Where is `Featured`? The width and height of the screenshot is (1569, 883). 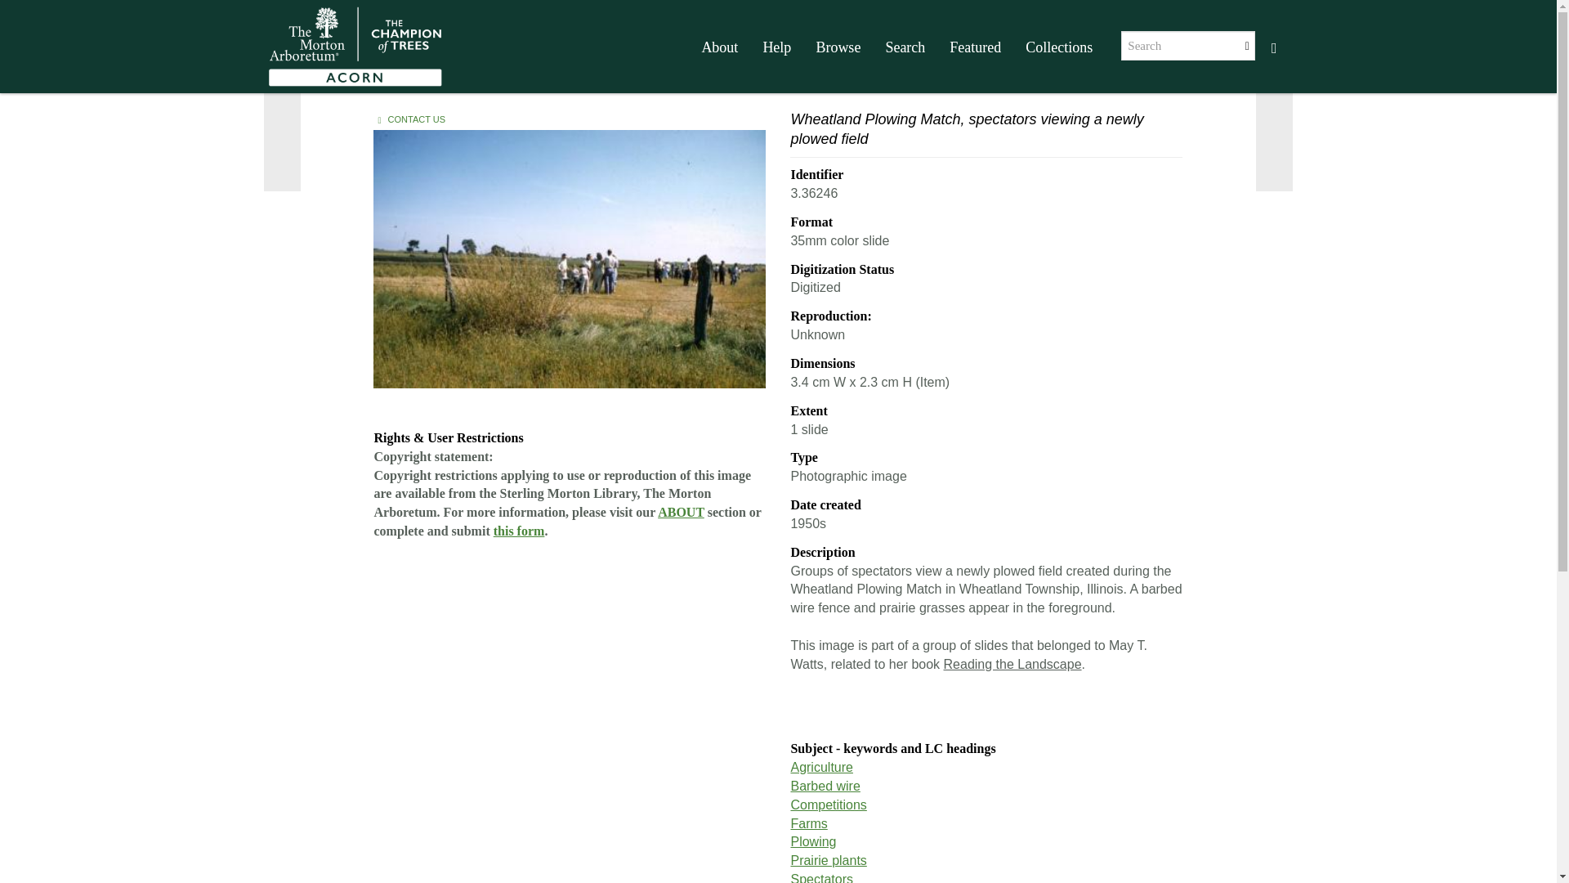 Featured is located at coordinates (975, 47).